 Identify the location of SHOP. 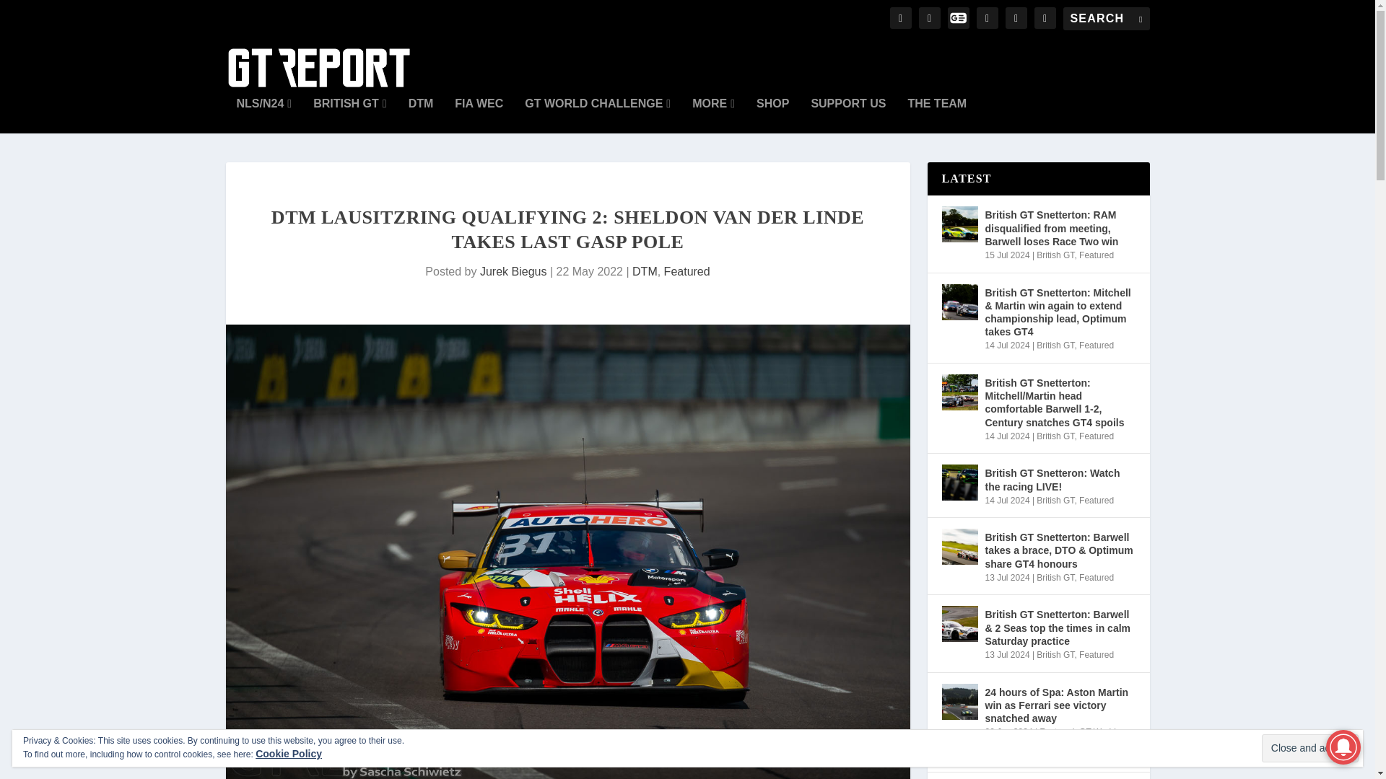
(772, 115).